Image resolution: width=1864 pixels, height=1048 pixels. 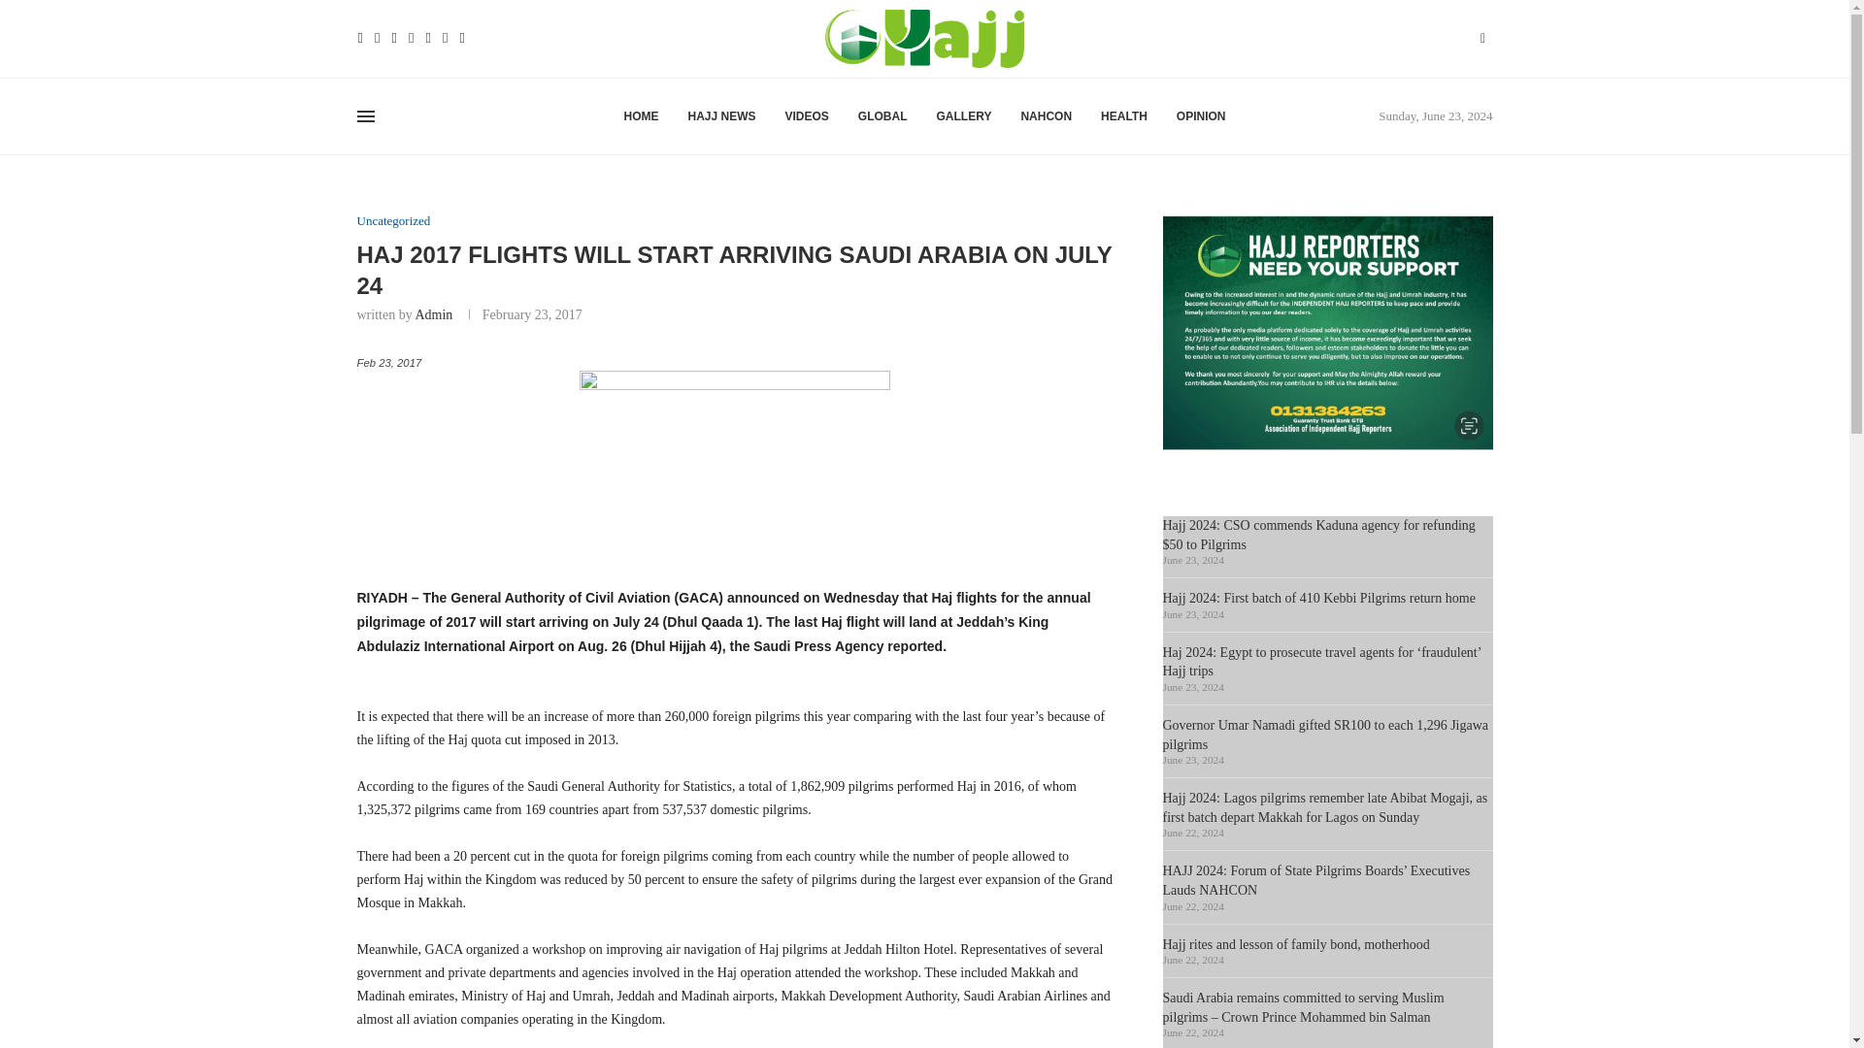 I want to click on HOME, so click(x=640, y=116).